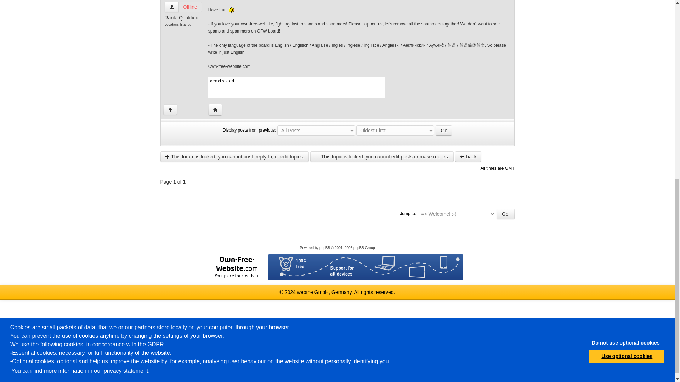 The height and width of the screenshot is (382, 680). Describe the element at coordinates (444, 131) in the screenshot. I see `Go` at that location.